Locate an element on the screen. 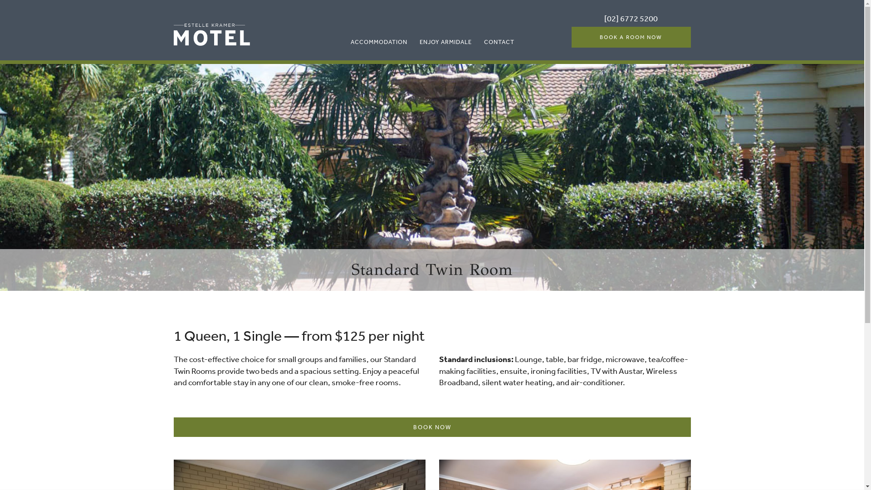  BOOK NOW is located at coordinates (432, 427).